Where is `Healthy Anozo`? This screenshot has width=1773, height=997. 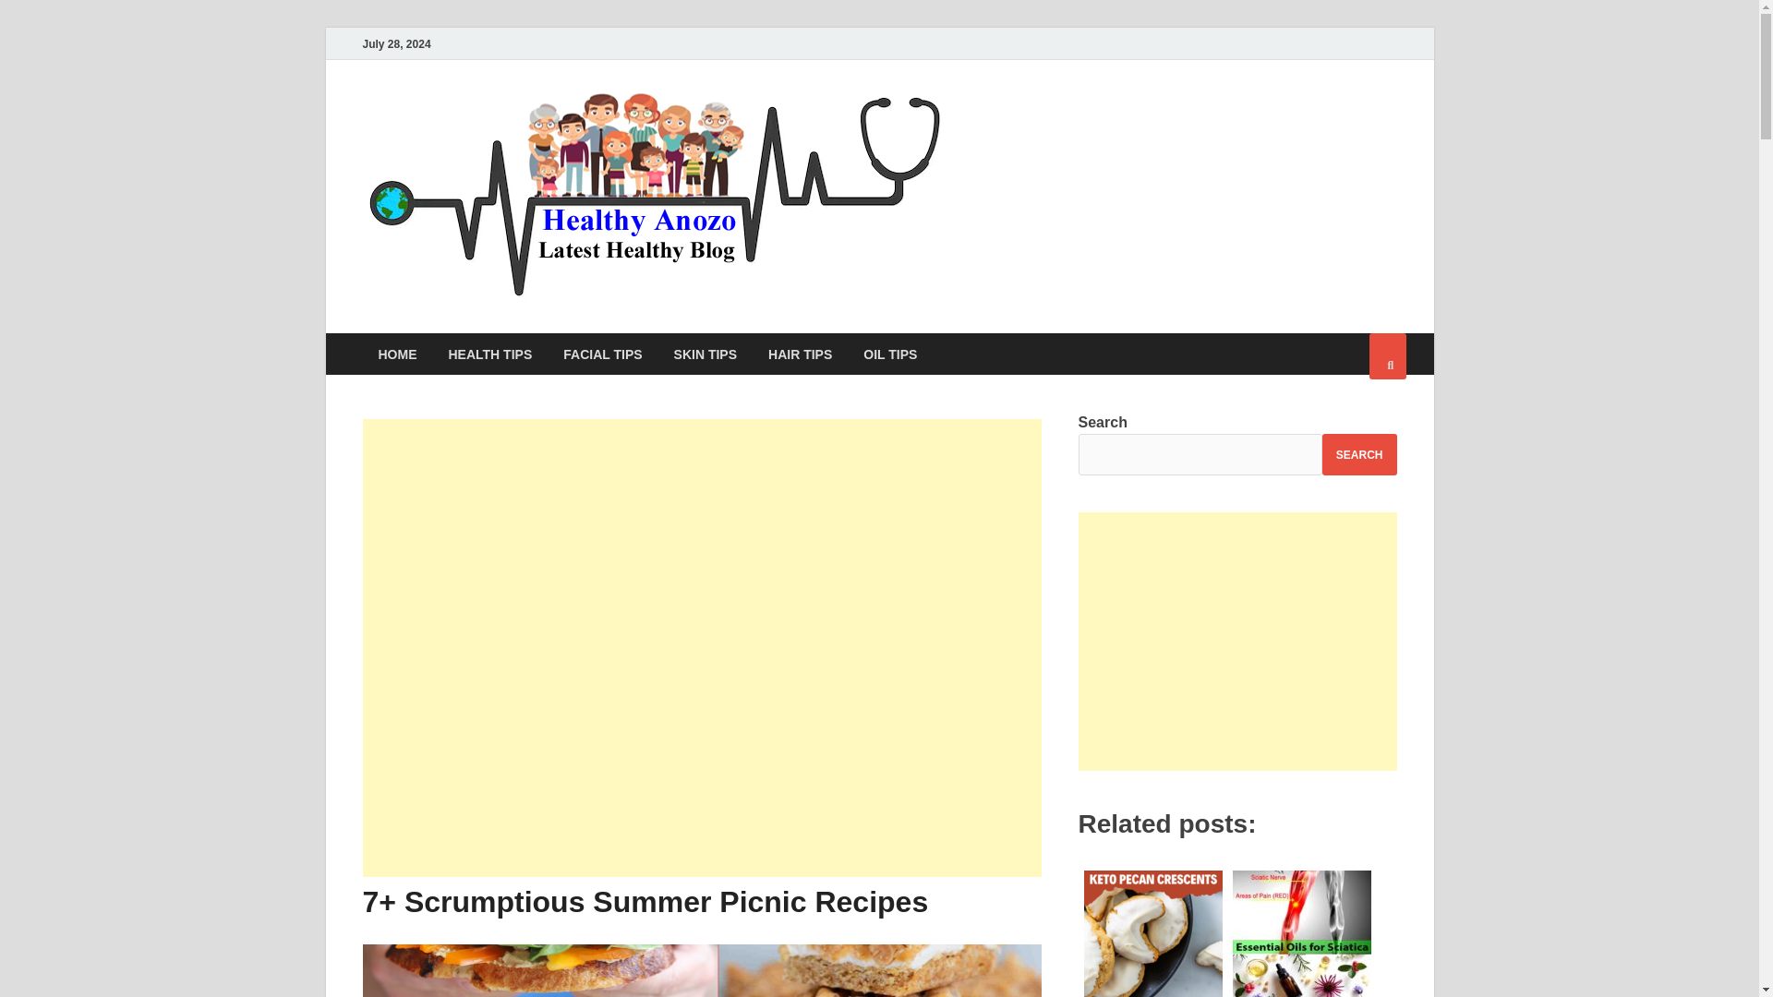
Healthy Anozo is located at coordinates (1073, 123).